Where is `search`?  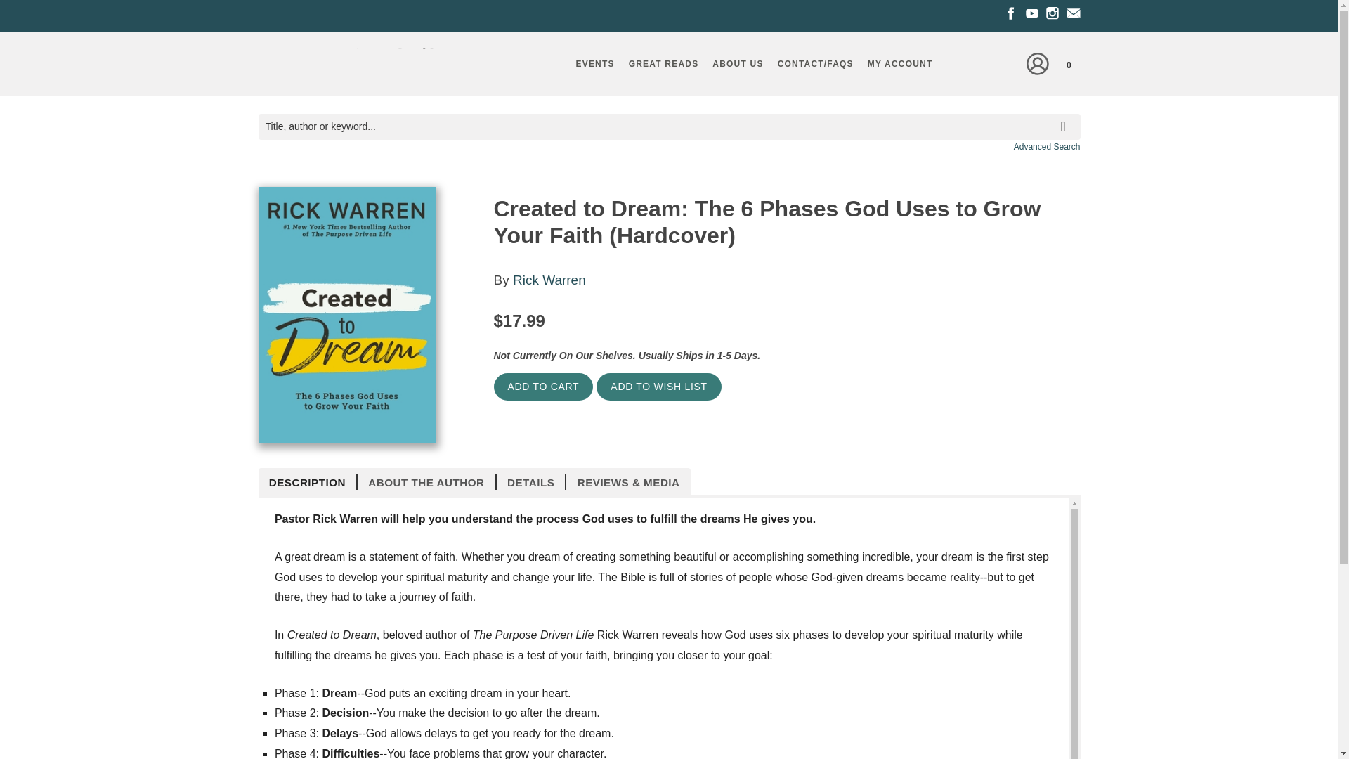
search is located at coordinates (1066, 117).